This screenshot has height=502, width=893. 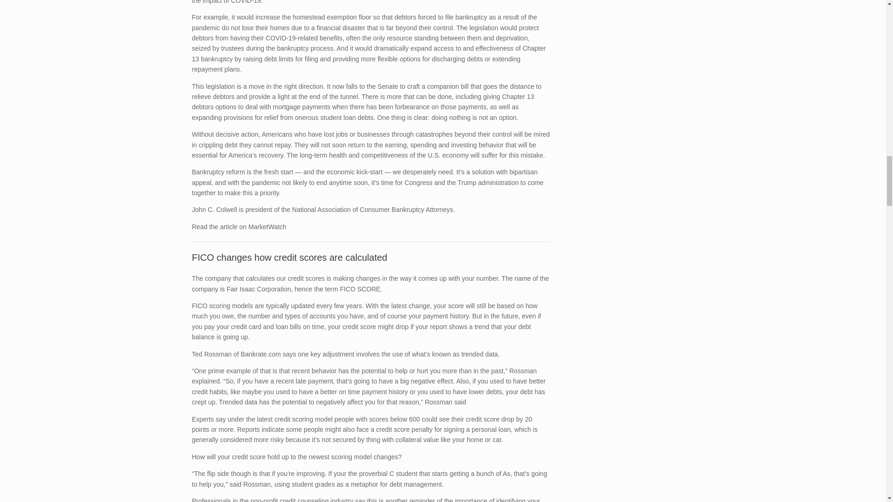 I want to click on FICO changes how credit scores are calculated, so click(x=289, y=258).